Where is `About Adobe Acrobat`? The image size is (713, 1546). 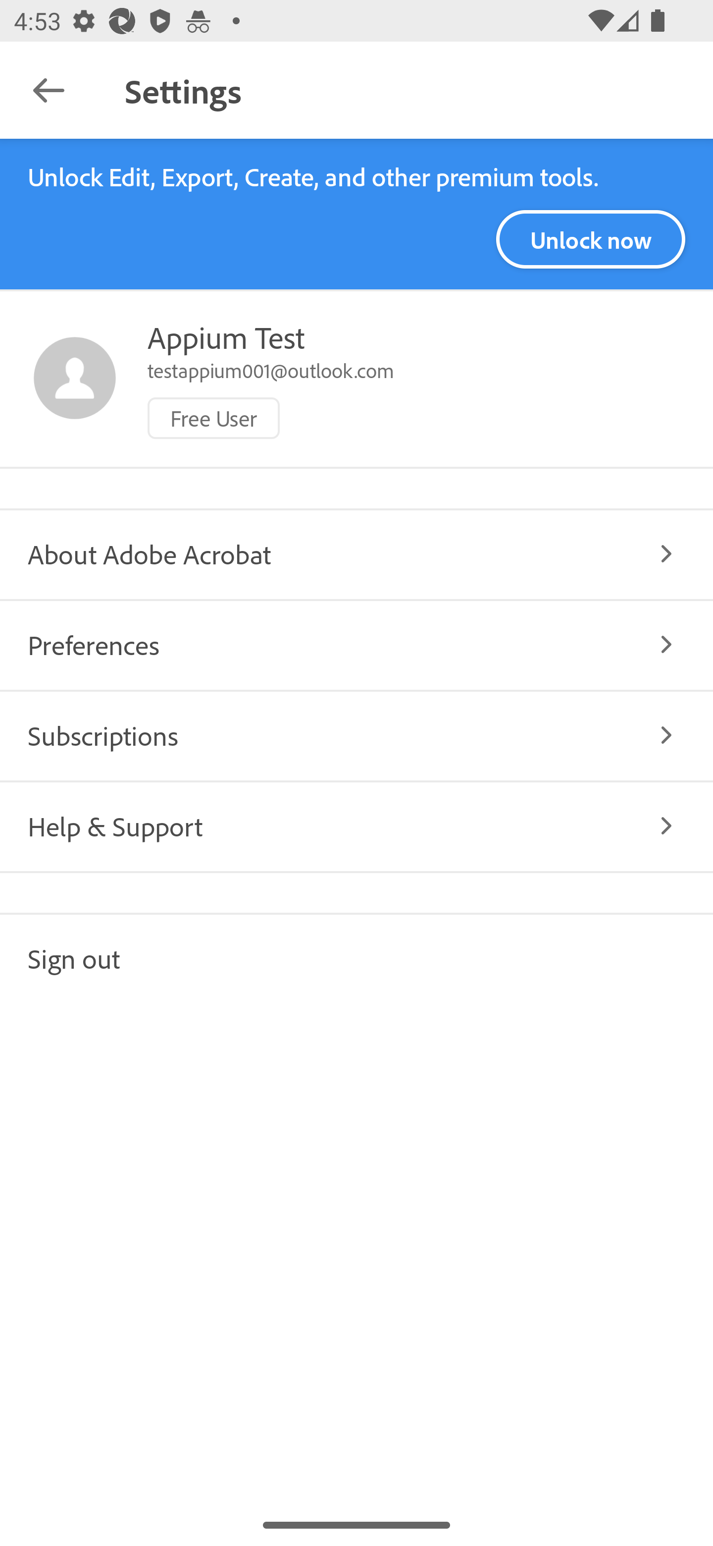 About Adobe Acrobat is located at coordinates (356, 554).